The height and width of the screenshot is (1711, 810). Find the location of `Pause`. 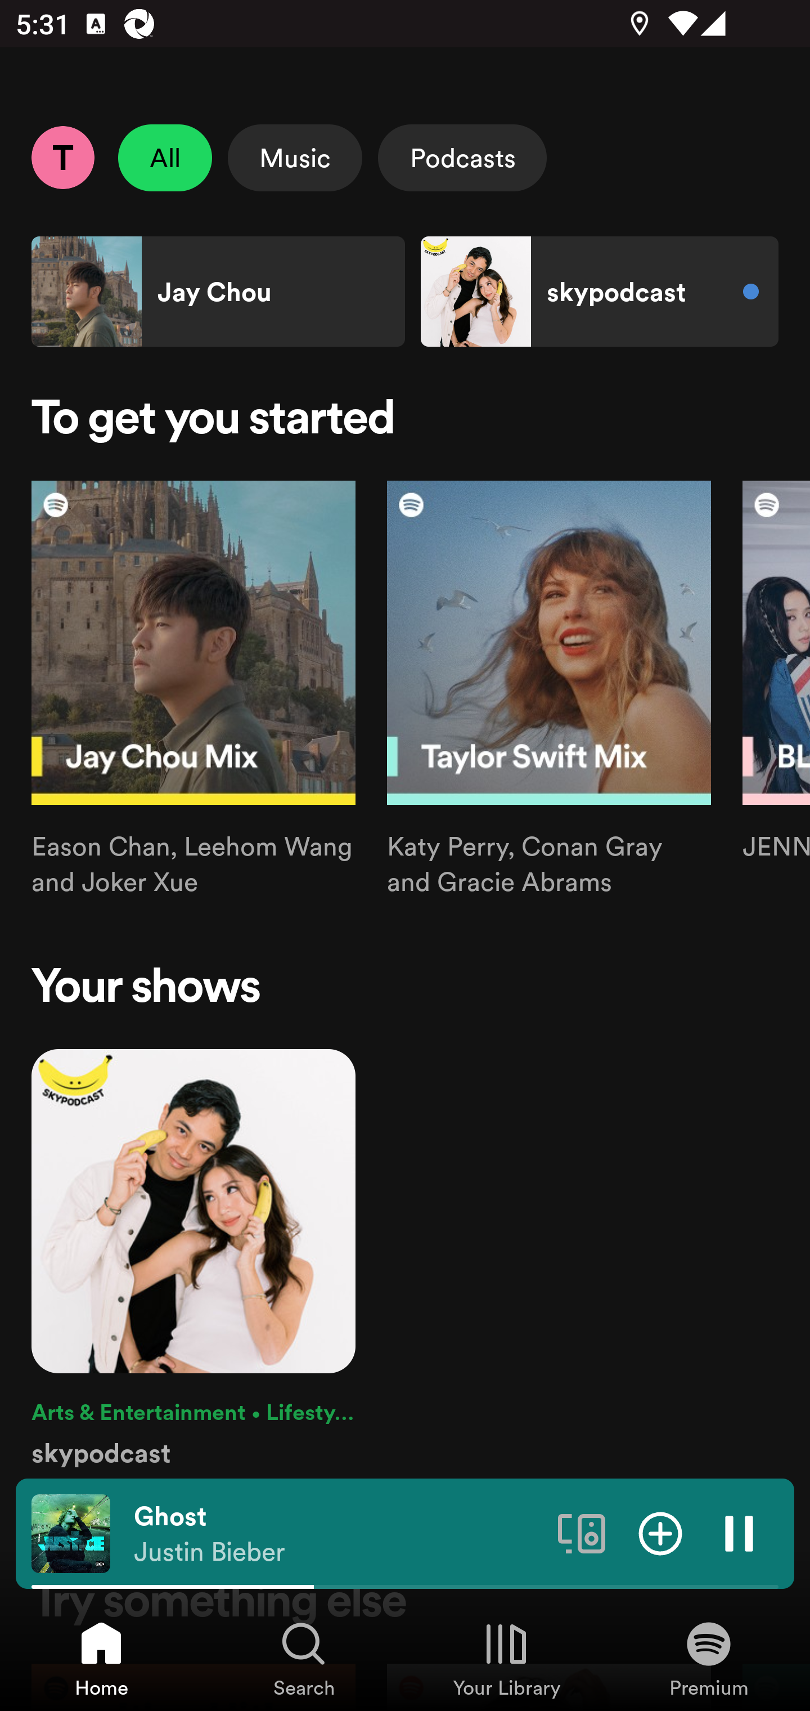

Pause is located at coordinates (739, 1533).